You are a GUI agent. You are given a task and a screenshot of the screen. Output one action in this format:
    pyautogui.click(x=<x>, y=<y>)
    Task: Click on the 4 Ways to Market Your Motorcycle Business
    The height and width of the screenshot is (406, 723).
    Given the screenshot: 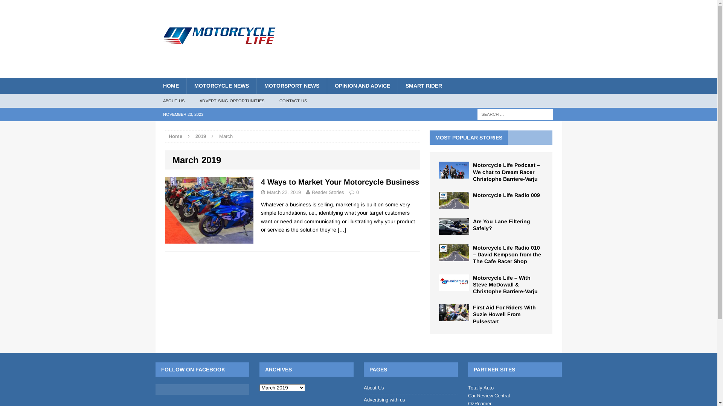 What is the action you would take?
    pyautogui.click(x=340, y=182)
    